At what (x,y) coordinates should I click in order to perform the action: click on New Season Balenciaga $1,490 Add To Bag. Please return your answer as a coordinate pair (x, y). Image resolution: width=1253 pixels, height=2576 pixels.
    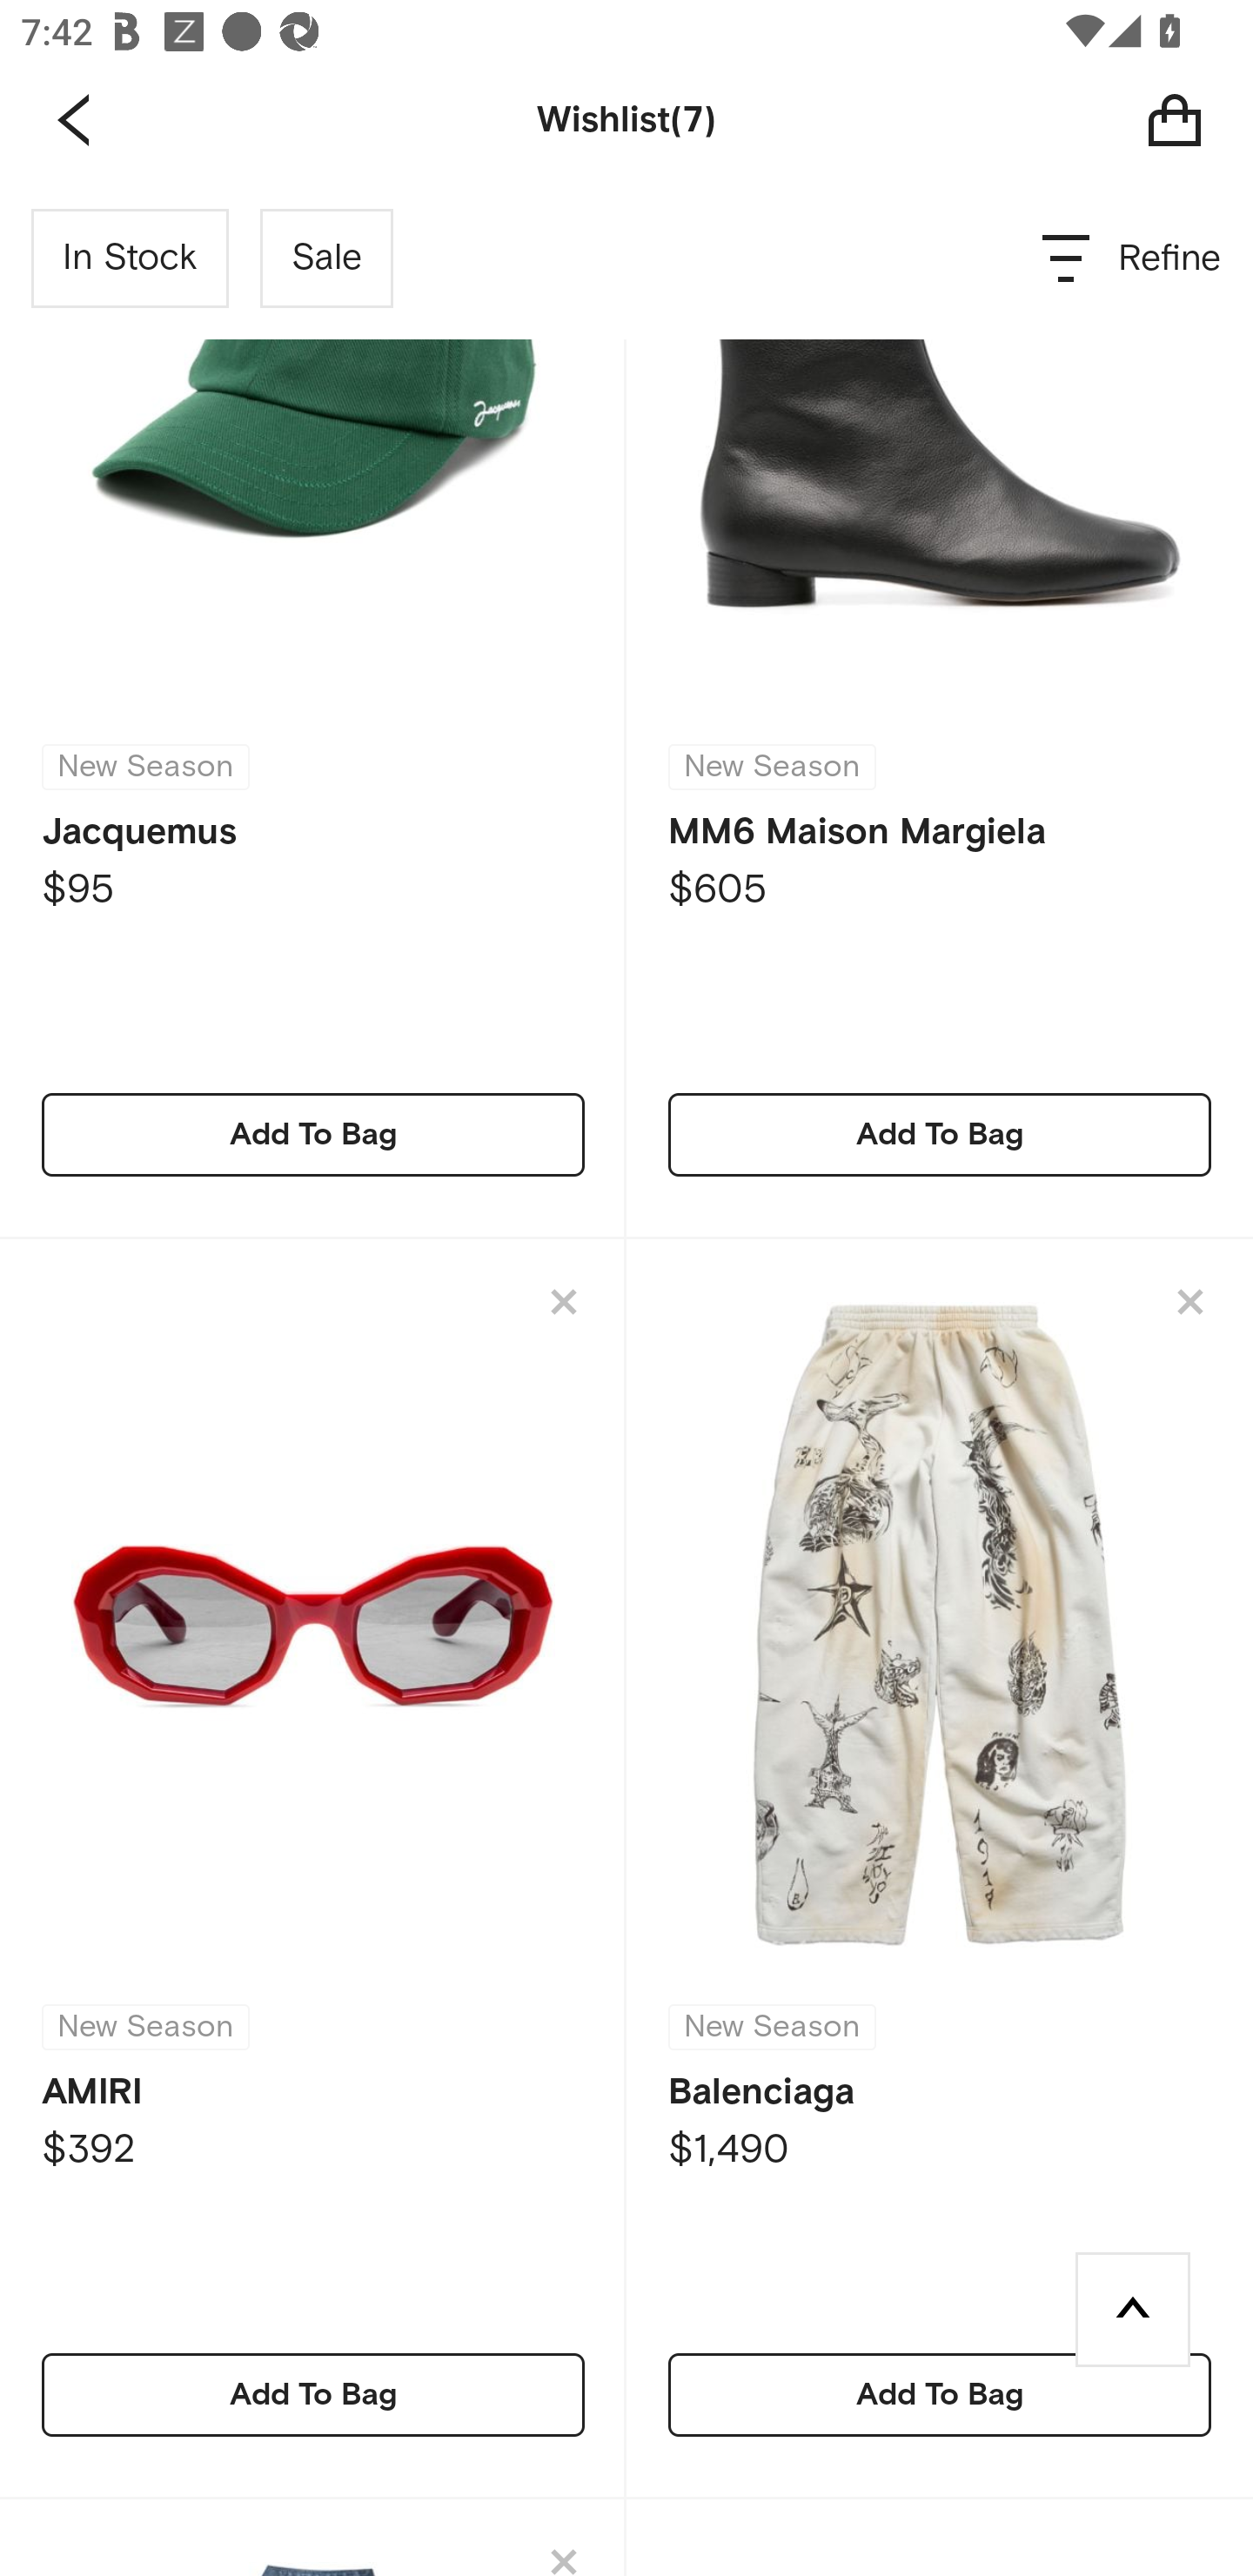
    Looking at the image, I should click on (940, 1868).